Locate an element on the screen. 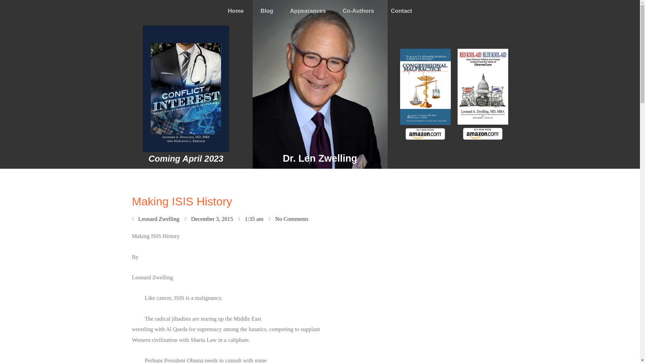  Blog is located at coordinates (267, 11).